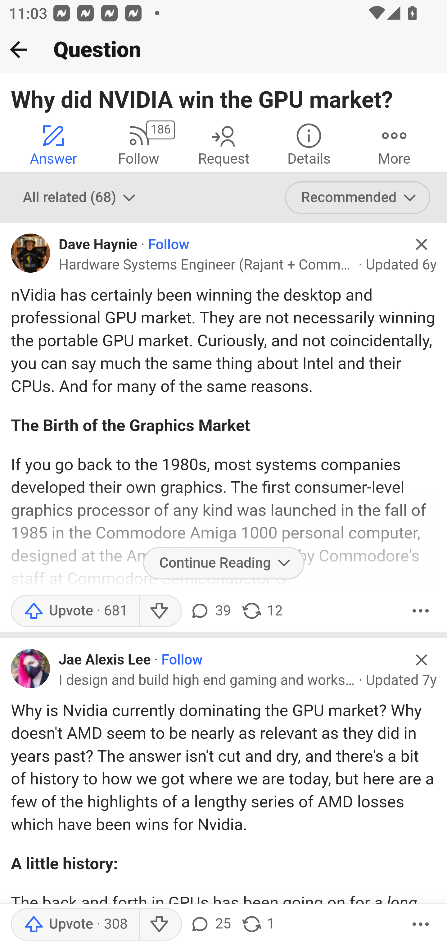  Describe the element at coordinates (401, 265) in the screenshot. I see `Updated 6y Updated  6 y` at that location.